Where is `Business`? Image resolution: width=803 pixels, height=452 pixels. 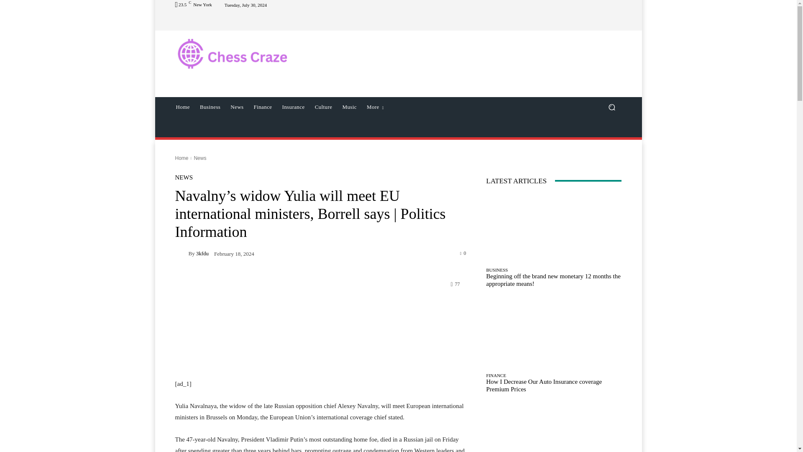
Business is located at coordinates (210, 107).